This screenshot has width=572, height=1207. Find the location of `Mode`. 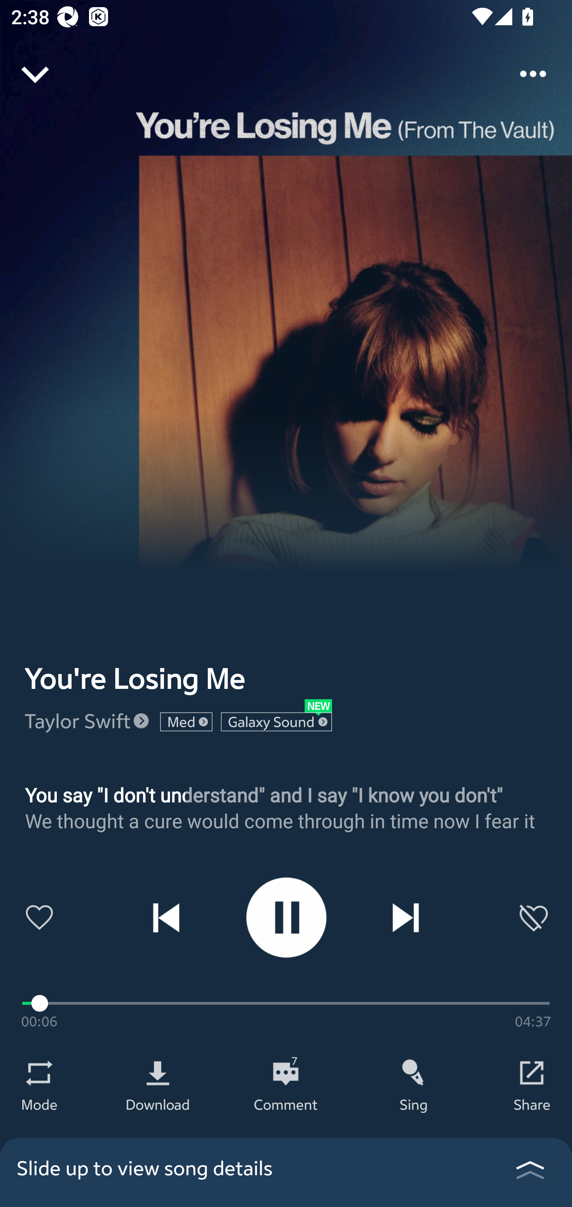

Mode is located at coordinates (39, 1104).